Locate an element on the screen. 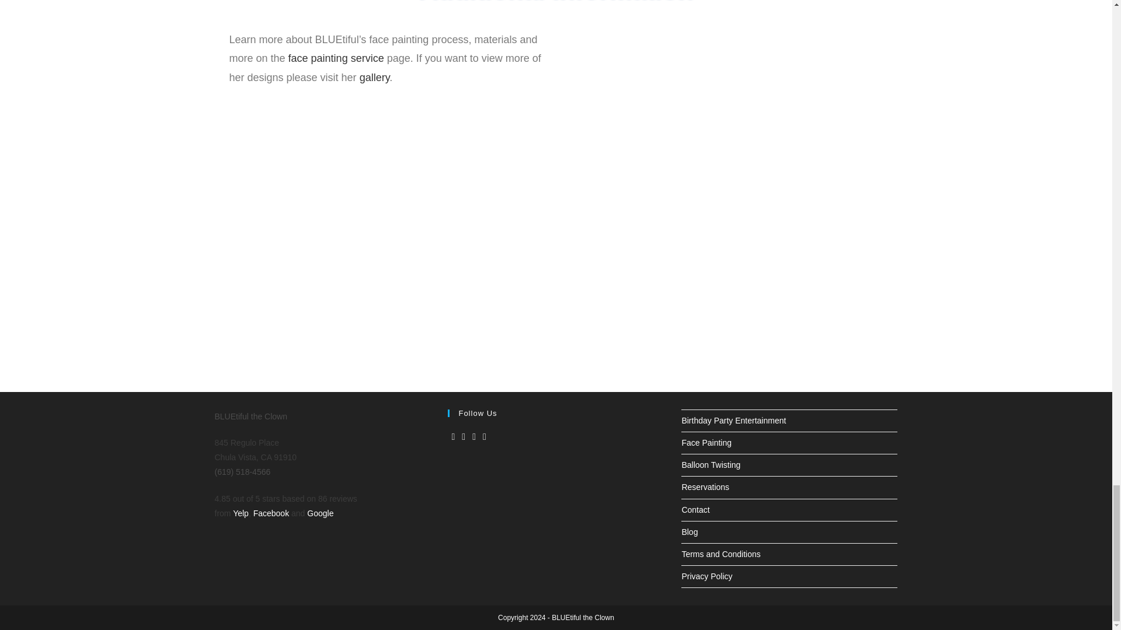  Facebook is located at coordinates (271, 513).